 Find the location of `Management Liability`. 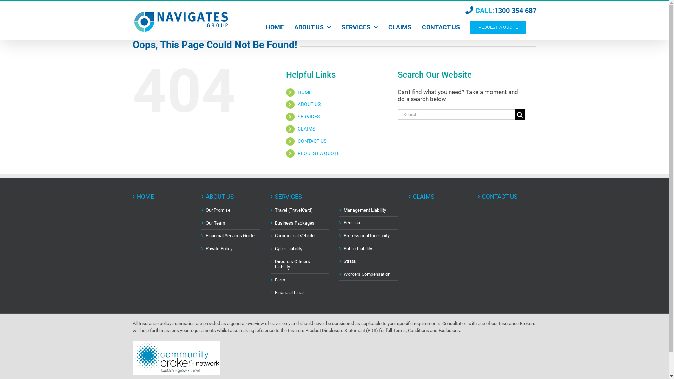

Management Liability is located at coordinates (369, 210).